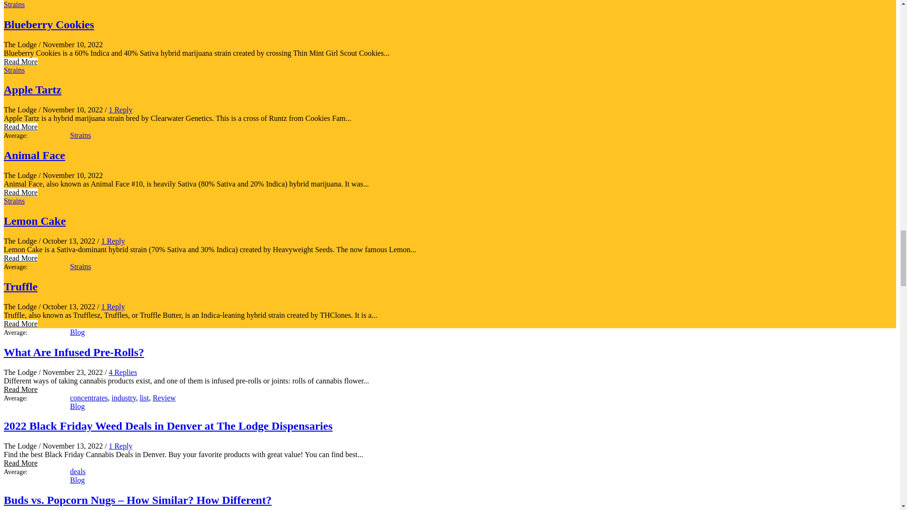 The image size is (907, 510). I want to click on average: 4 out of 5. Total: 1, so click(36, 136).